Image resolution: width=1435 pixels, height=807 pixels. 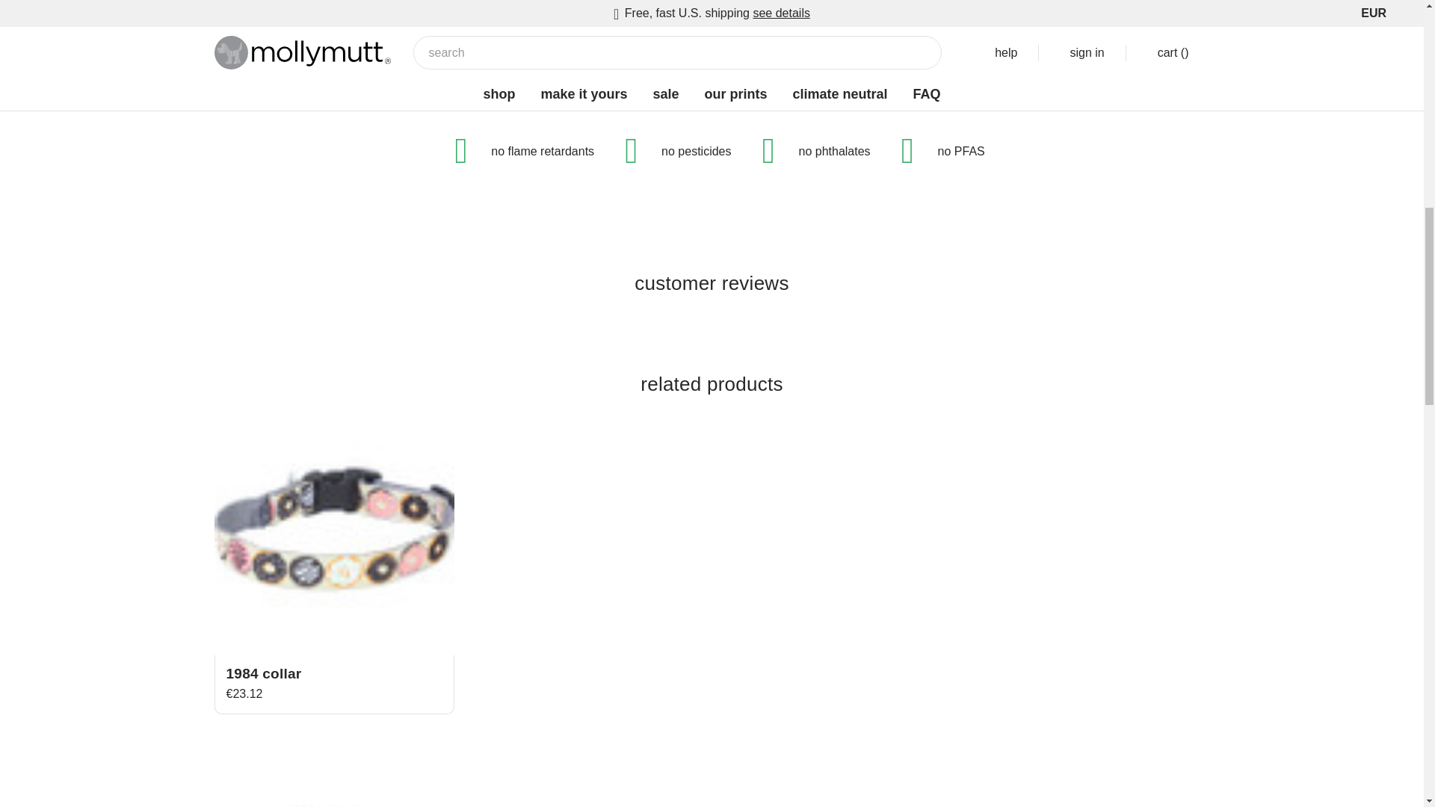 What do you see at coordinates (333, 770) in the screenshot?
I see `catch-22 lead` at bounding box center [333, 770].